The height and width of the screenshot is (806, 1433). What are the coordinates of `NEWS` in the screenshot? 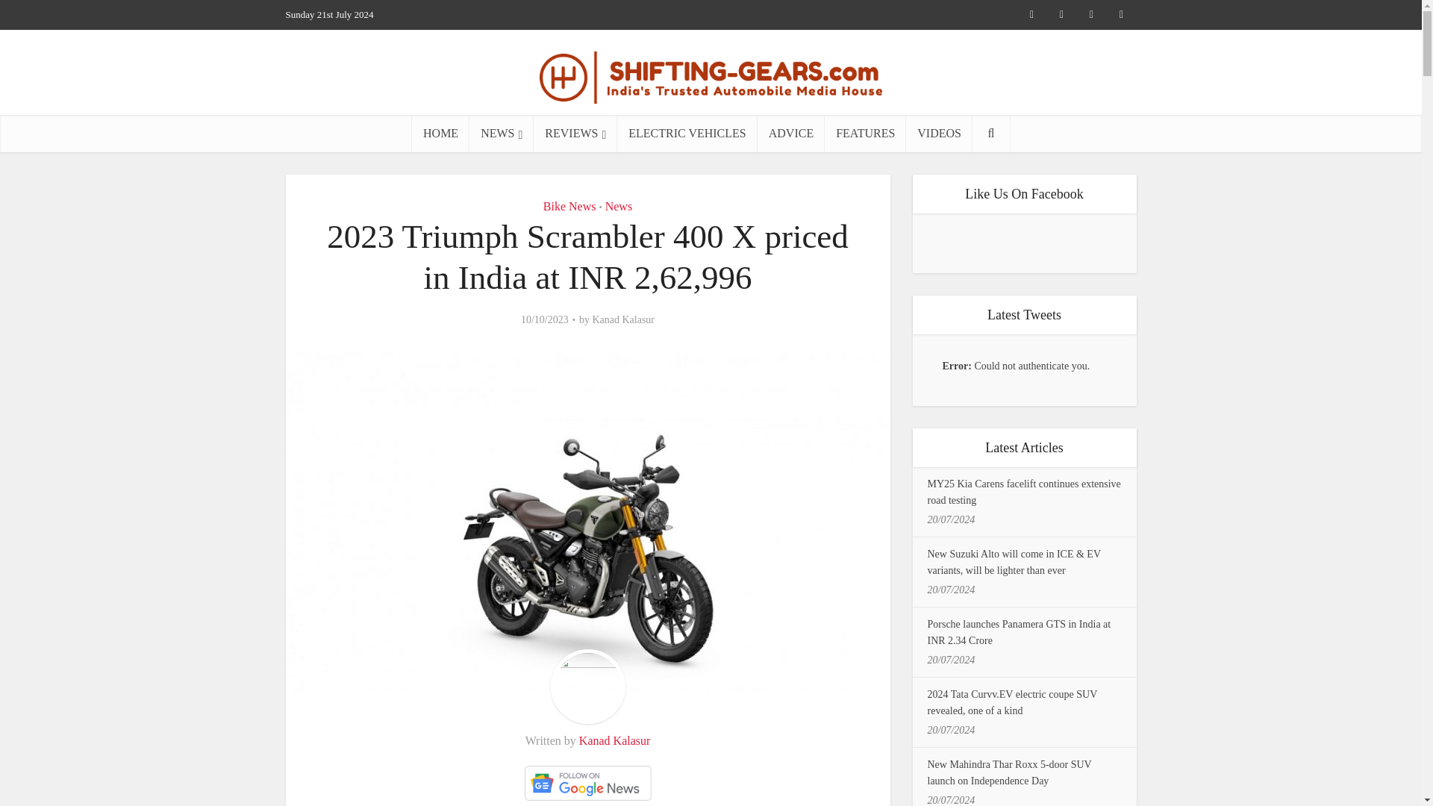 It's located at (502, 134).